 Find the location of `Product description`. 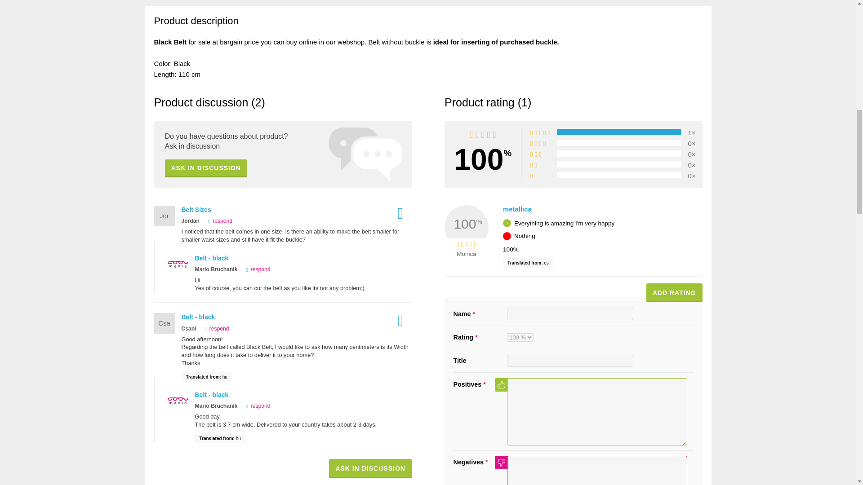

Product description is located at coordinates (184, 10).